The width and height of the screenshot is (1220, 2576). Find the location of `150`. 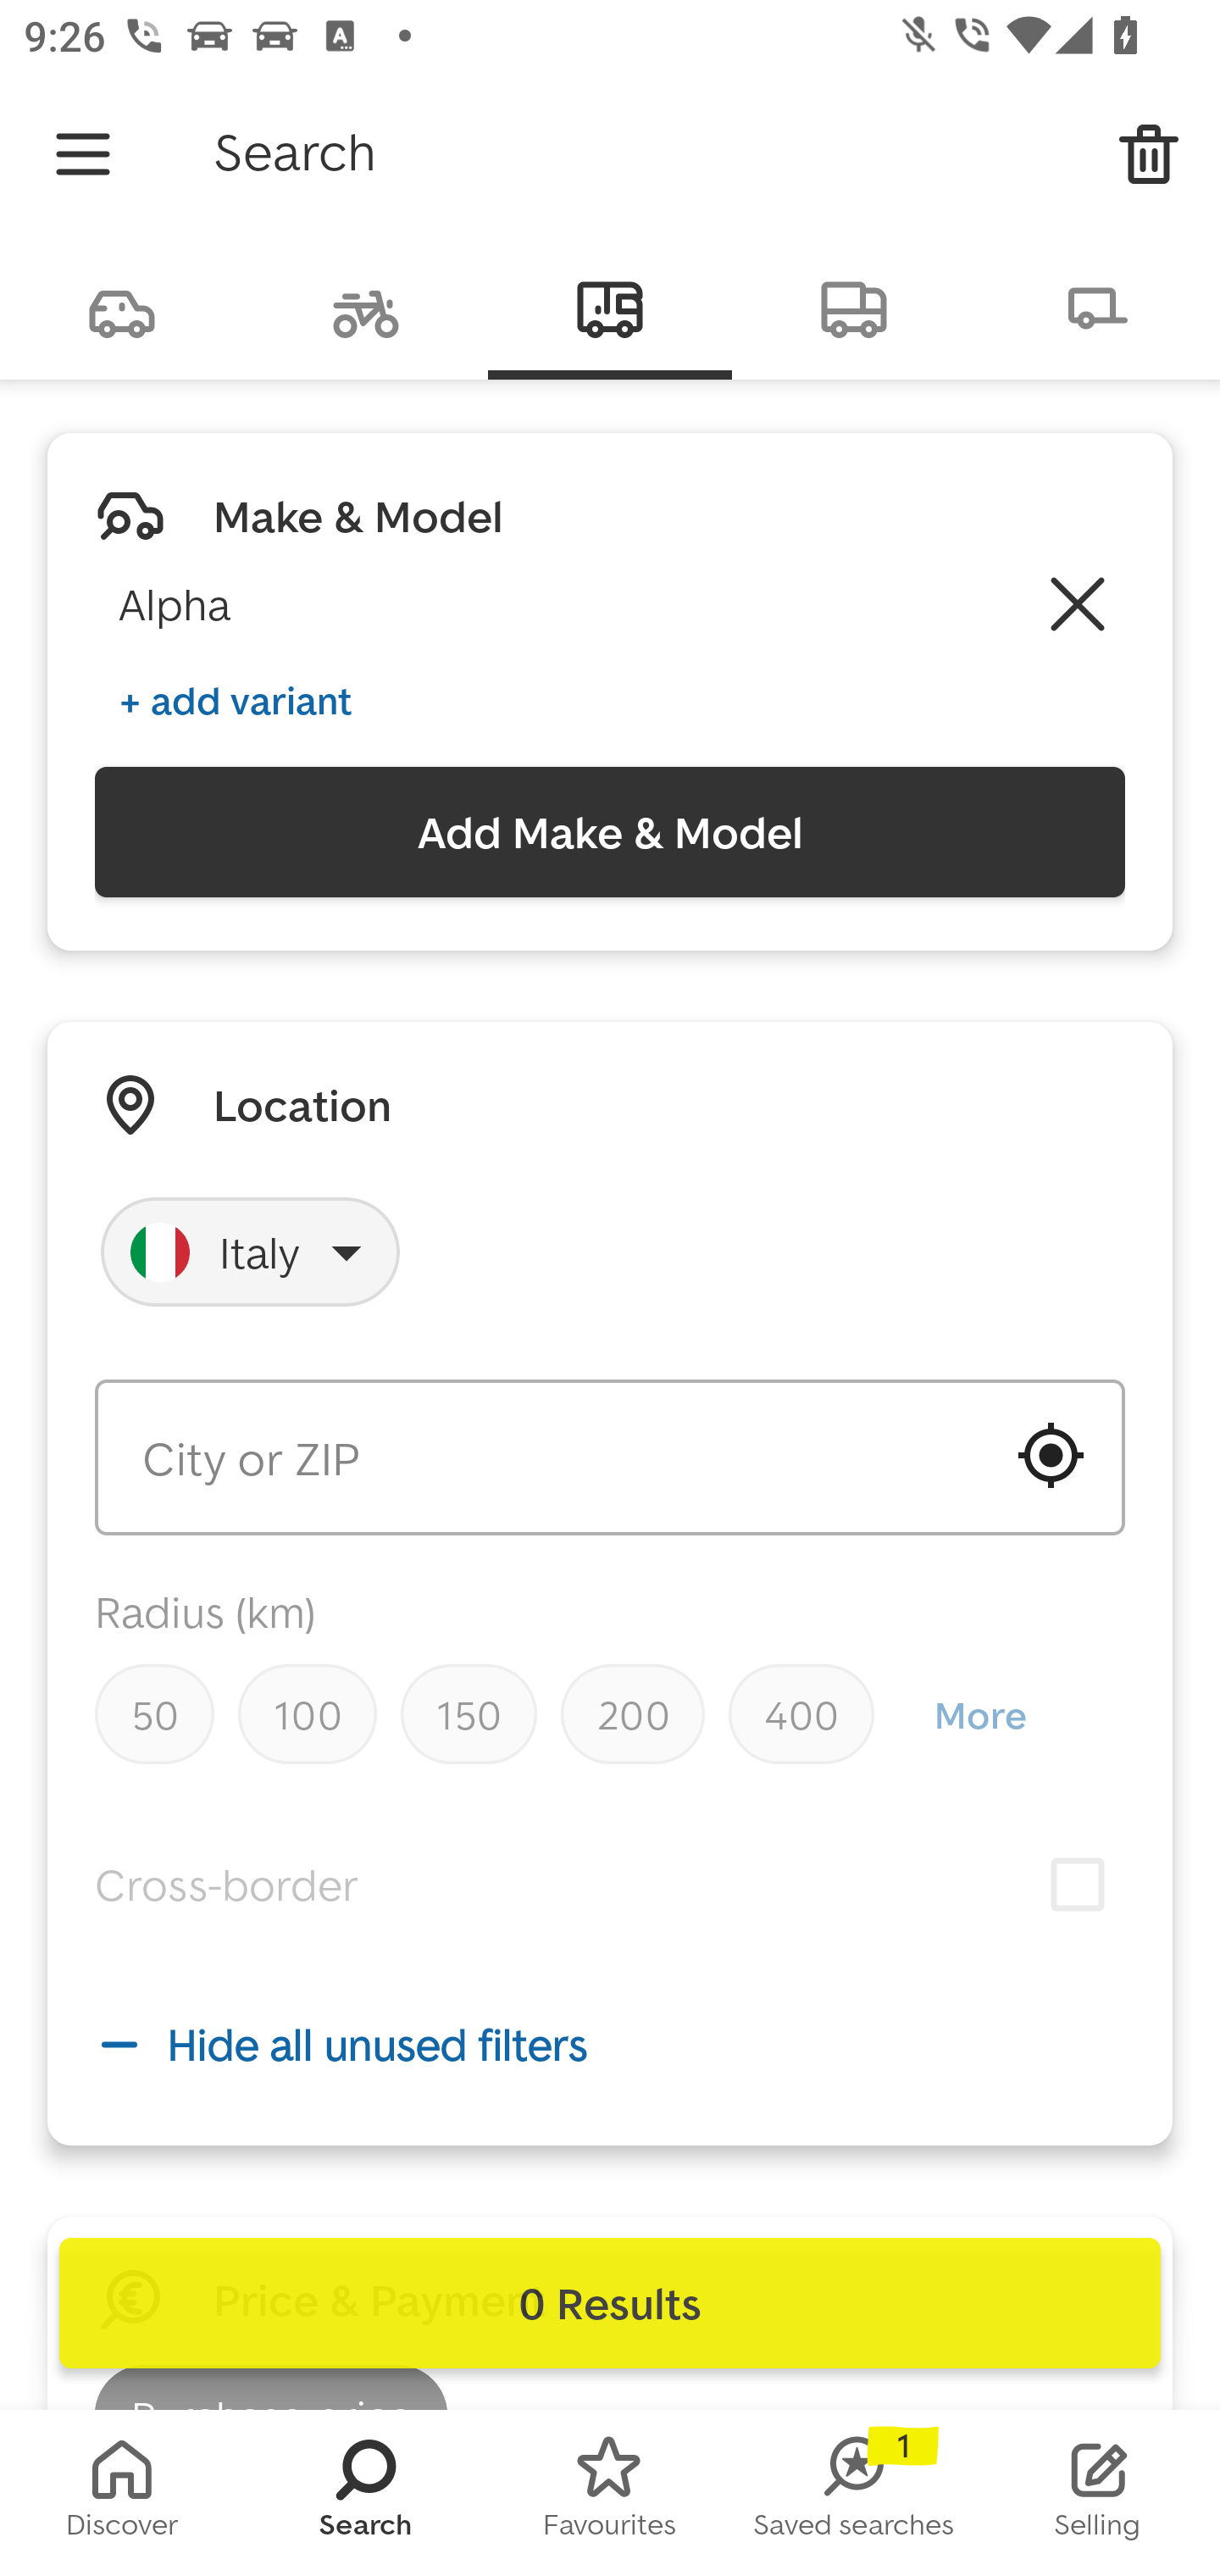

150 is located at coordinates (468, 1713).